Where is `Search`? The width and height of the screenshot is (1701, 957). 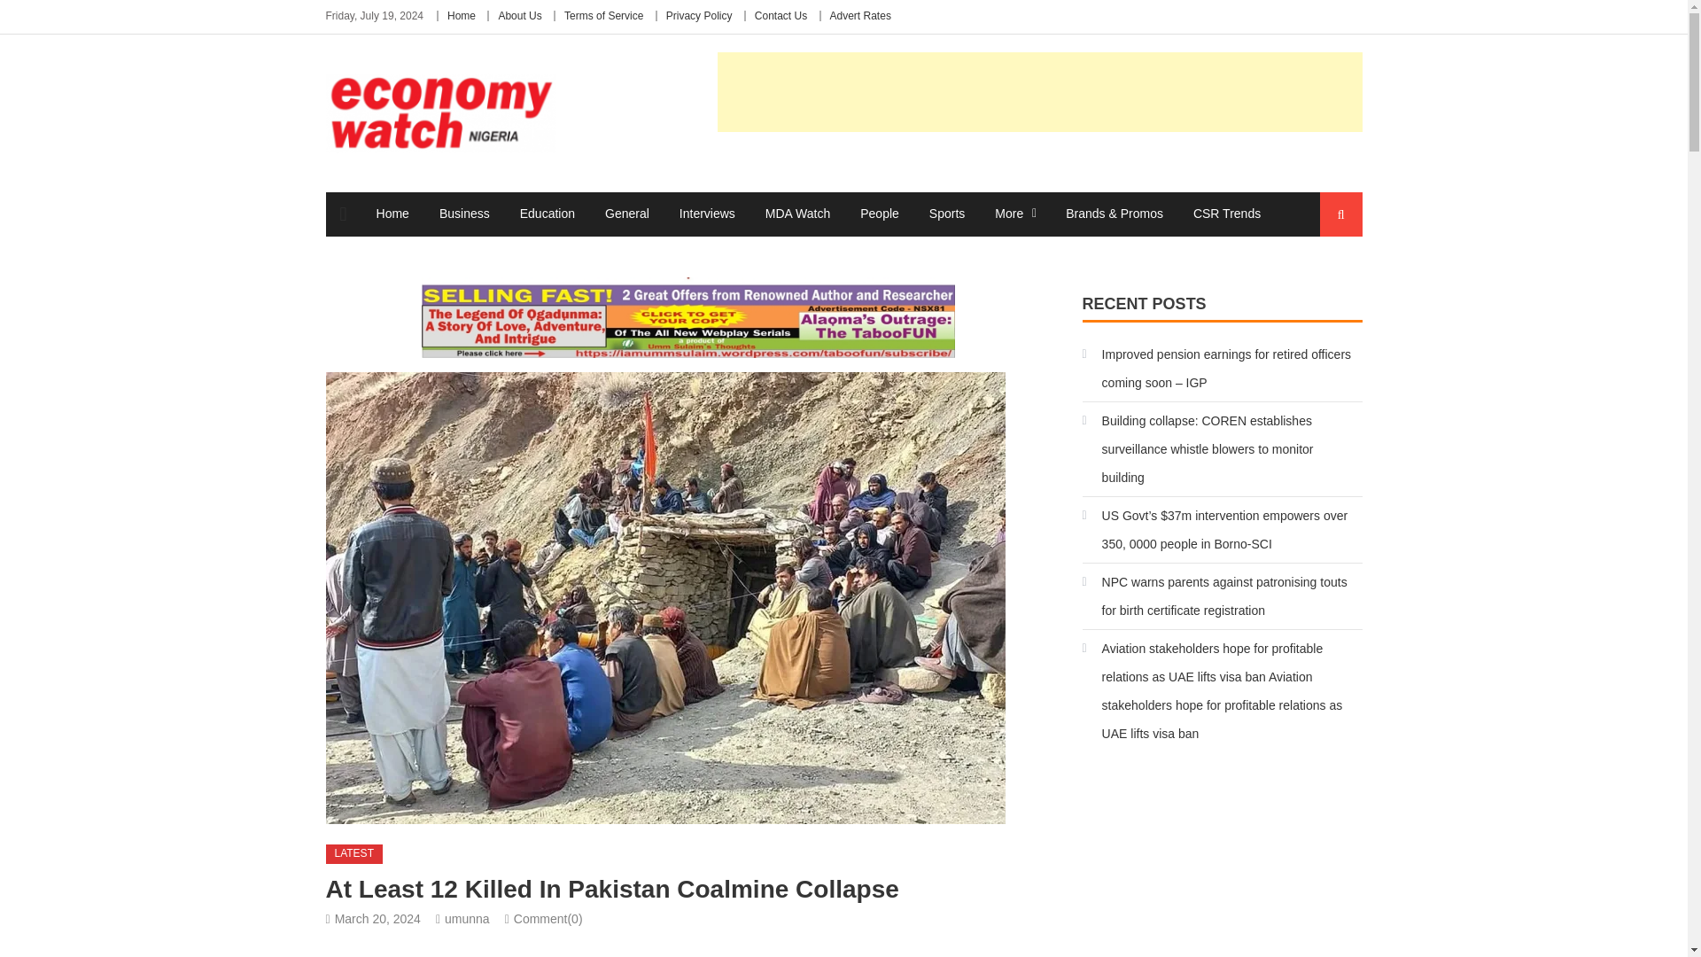 Search is located at coordinates (1324, 280).